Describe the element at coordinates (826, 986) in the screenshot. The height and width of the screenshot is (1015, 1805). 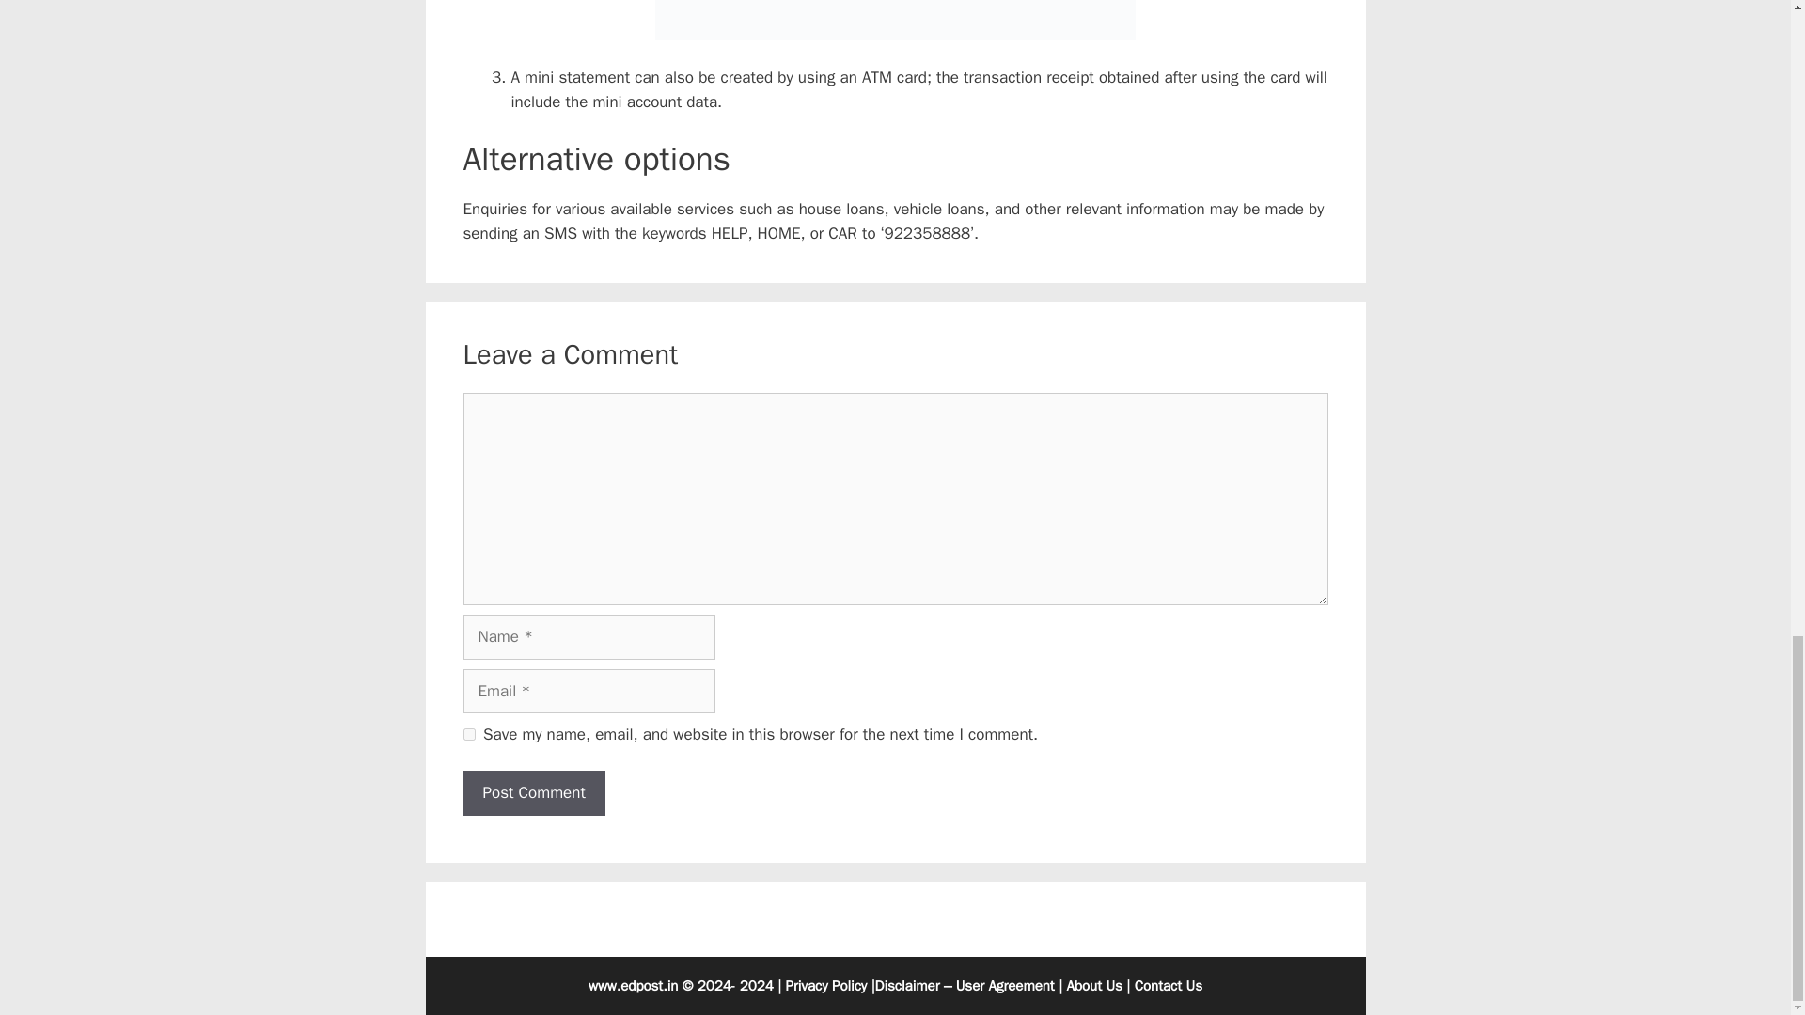
I see `Privacy Policy` at that location.